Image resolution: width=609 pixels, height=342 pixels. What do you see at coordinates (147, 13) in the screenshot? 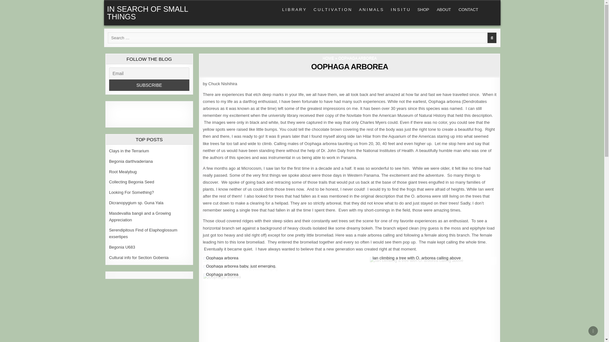
I see `IN SEARCH OF SMALL THINGS` at bounding box center [147, 13].